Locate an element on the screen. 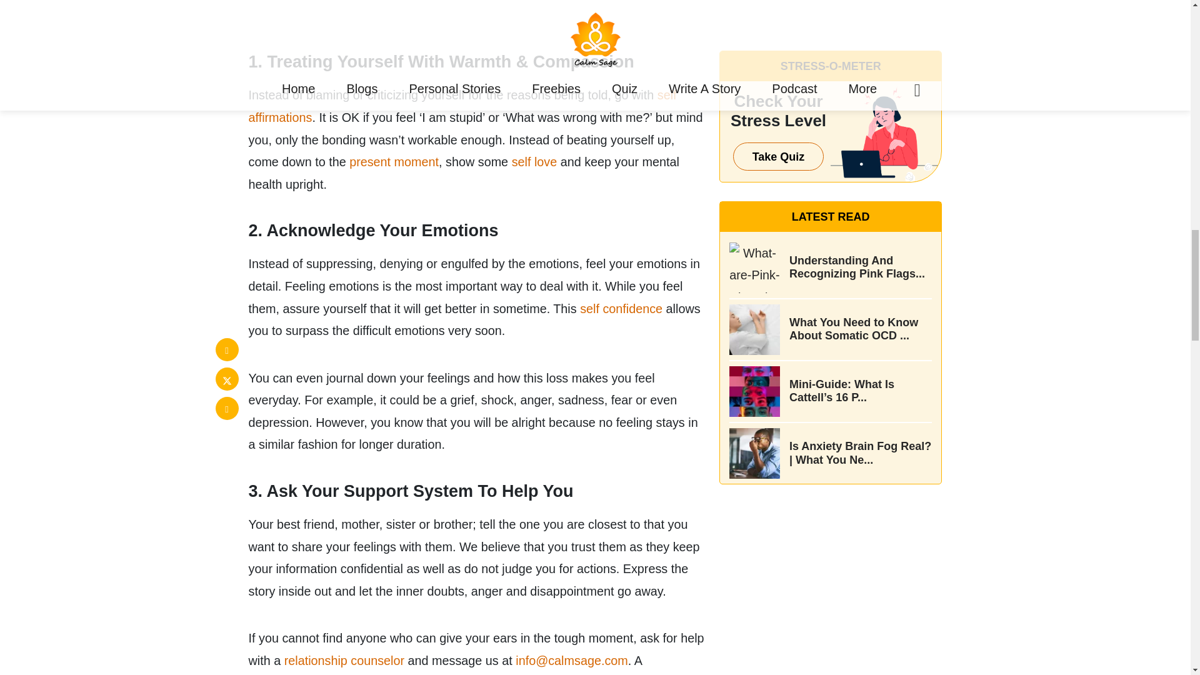 Image resolution: width=1200 pixels, height=675 pixels. self love is located at coordinates (535, 162).